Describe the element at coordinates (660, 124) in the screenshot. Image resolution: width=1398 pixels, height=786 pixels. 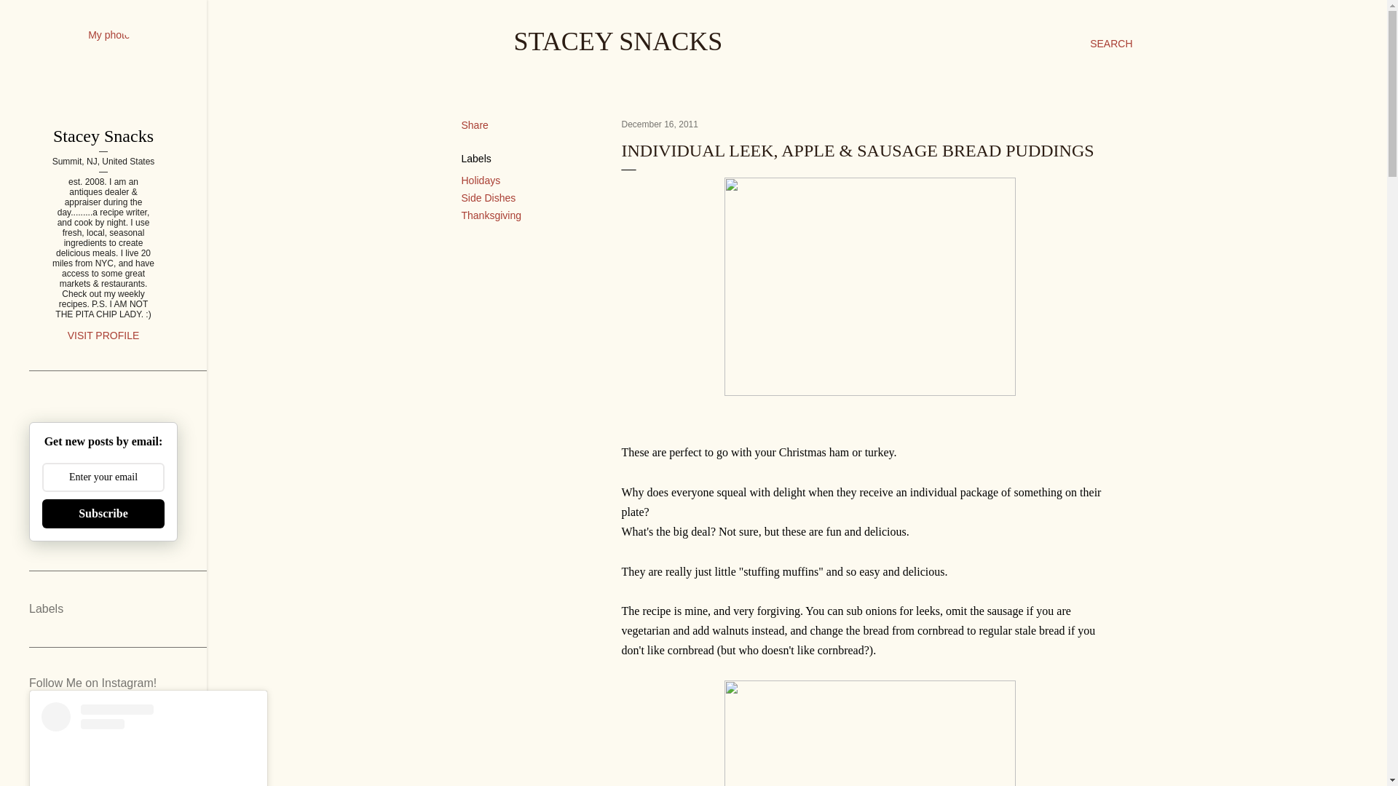
I see `permanent link` at that location.